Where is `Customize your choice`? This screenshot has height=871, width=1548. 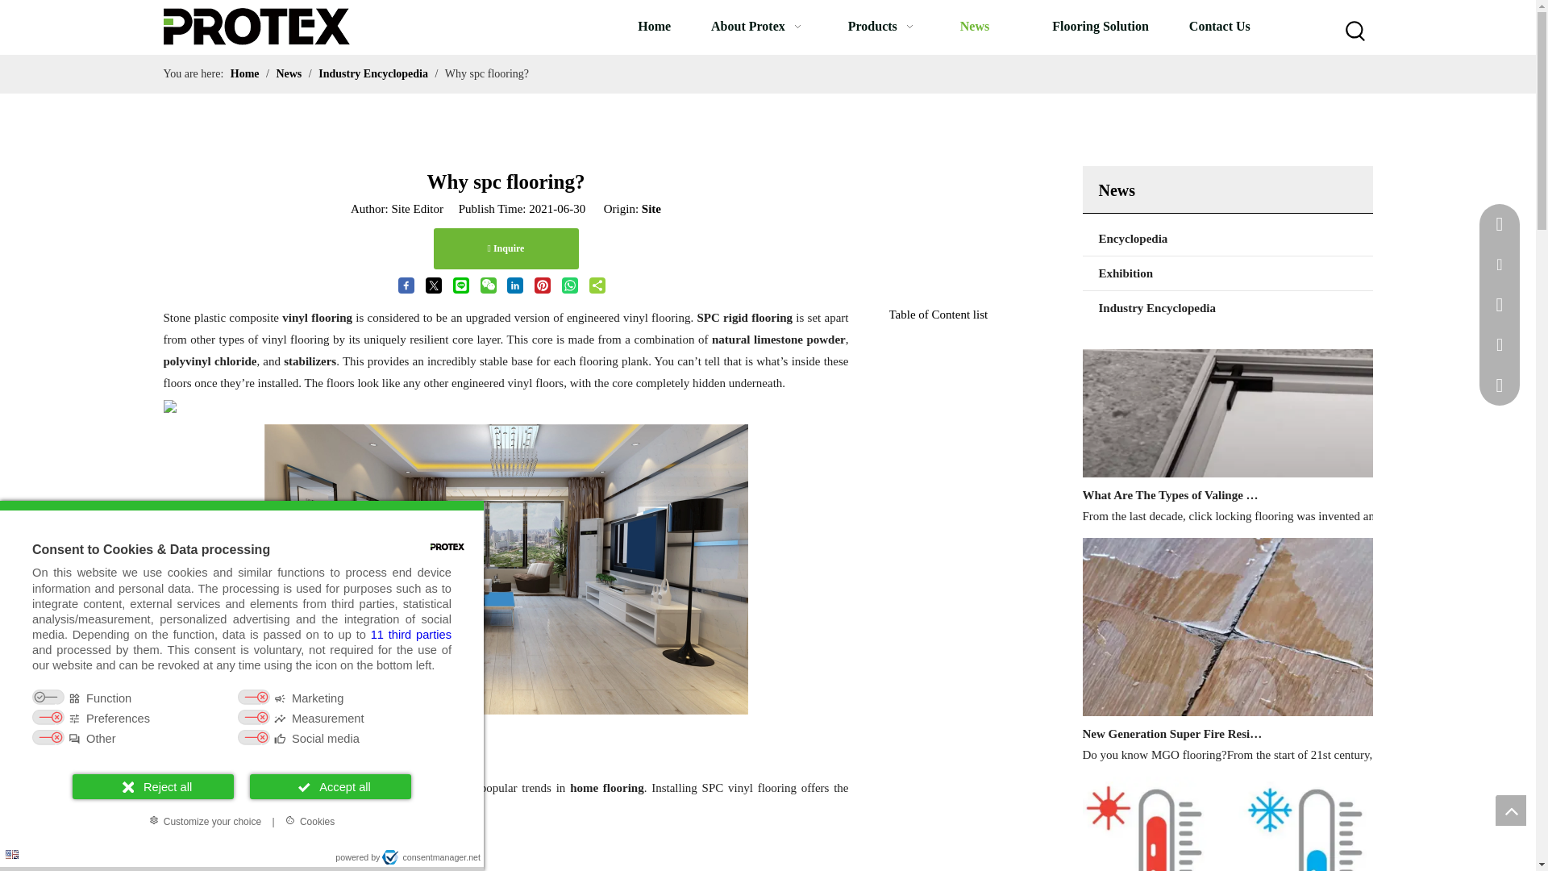
Customize your choice is located at coordinates (205, 821).